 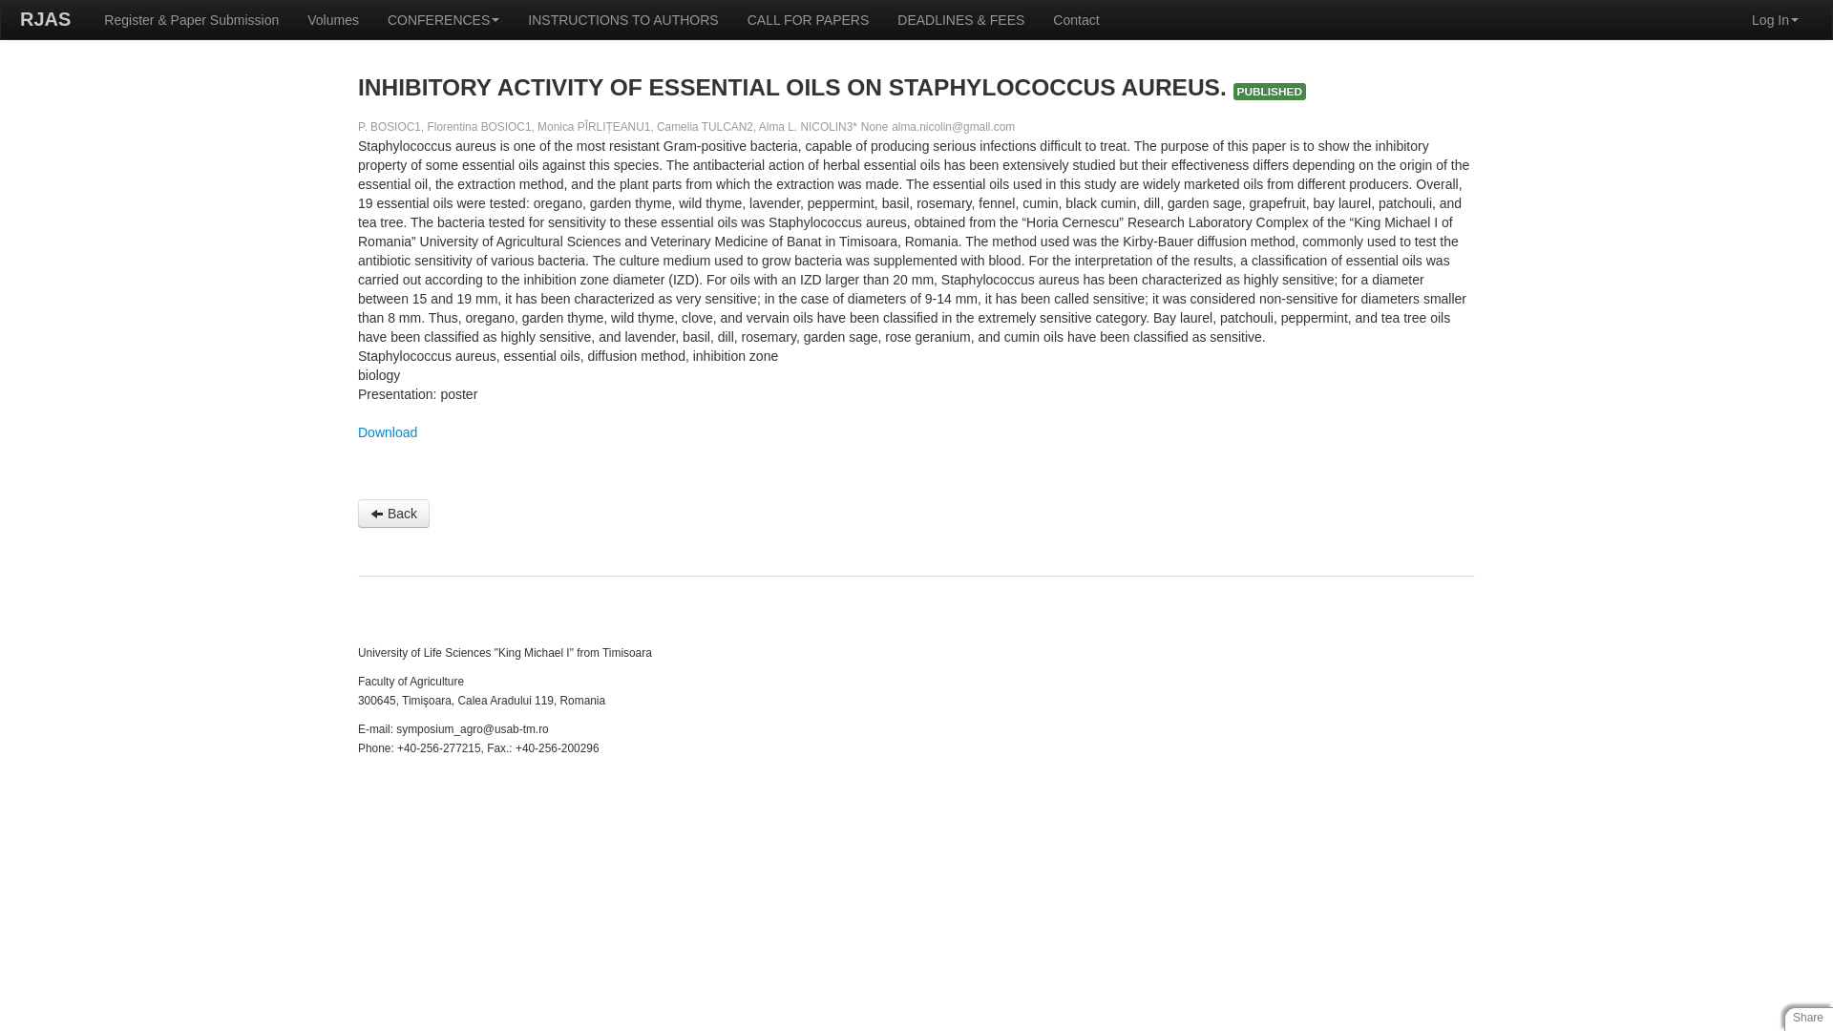 I want to click on Volumes, so click(x=333, y=20).